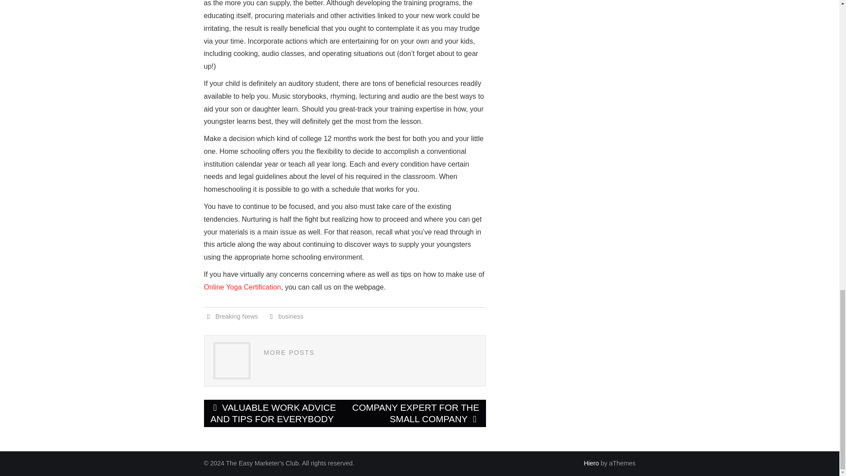 This screenshot has width=846, height=476. I want to click on Breaking News, so click(237, 316).